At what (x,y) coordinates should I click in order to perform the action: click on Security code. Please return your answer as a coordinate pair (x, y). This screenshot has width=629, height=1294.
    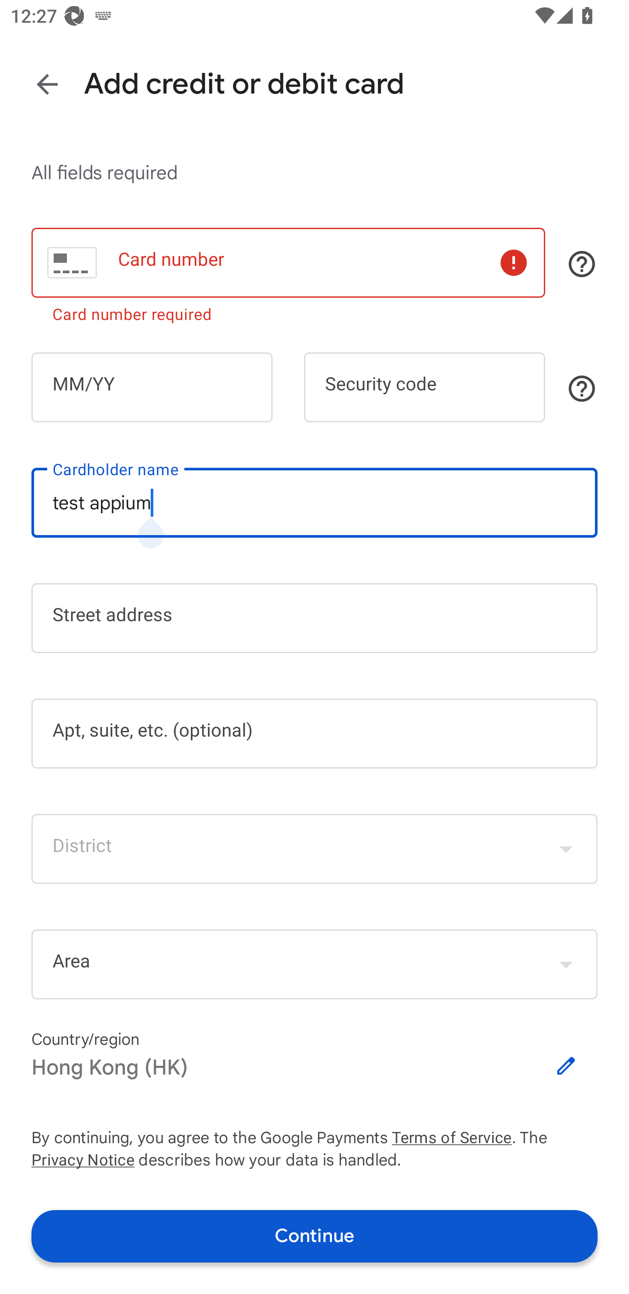
    Looking at the image, I should click on (425, 386).